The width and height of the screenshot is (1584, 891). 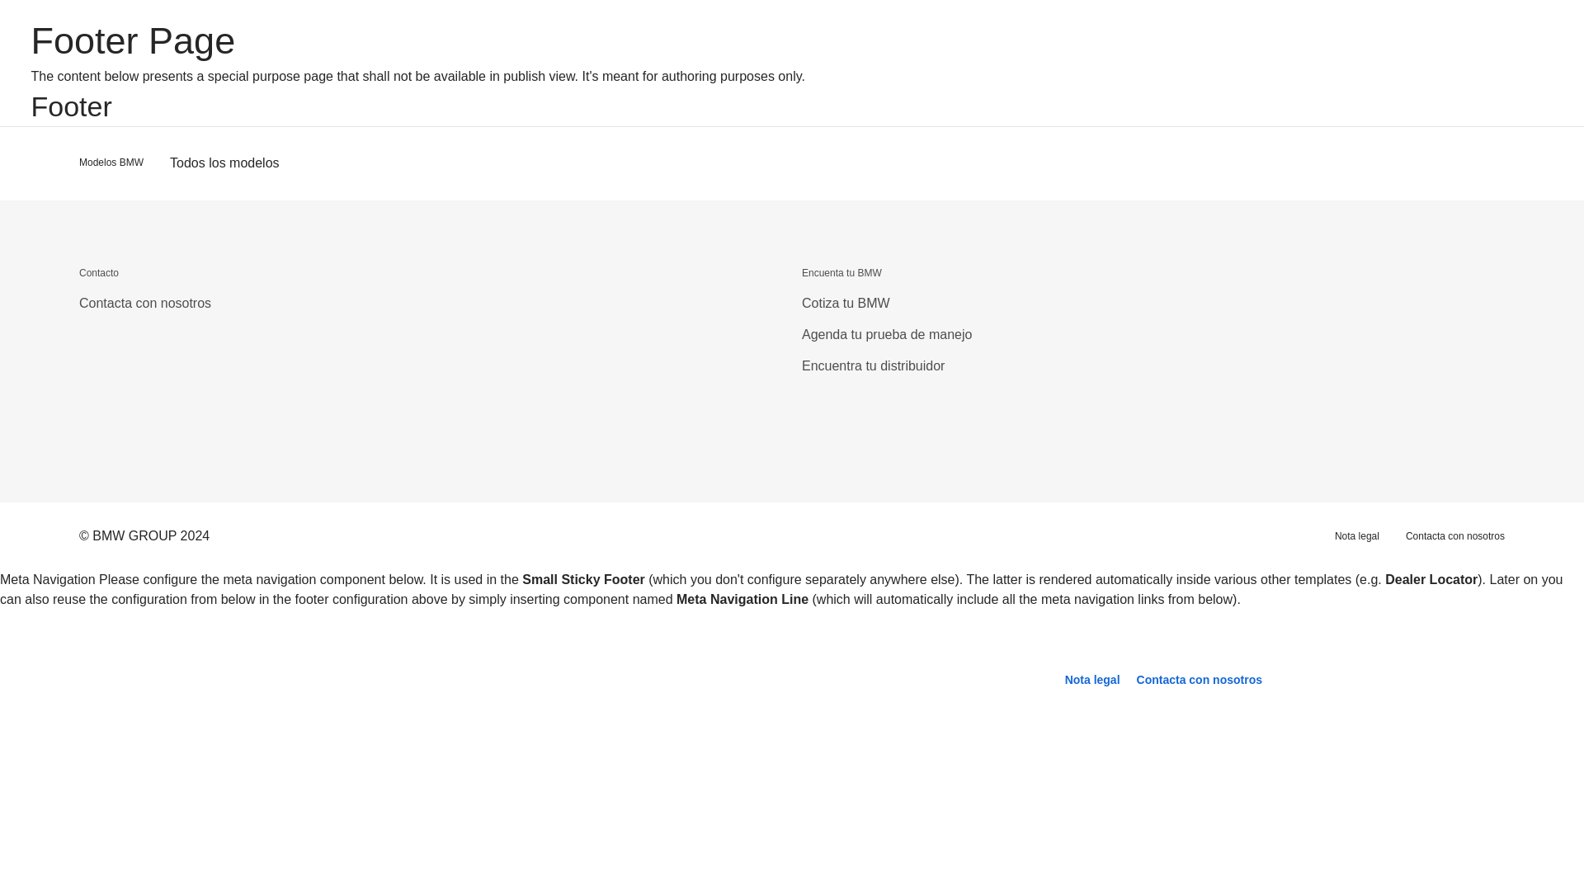 I want to click on Contacta con nosotros, so click(x=1199, y=680).